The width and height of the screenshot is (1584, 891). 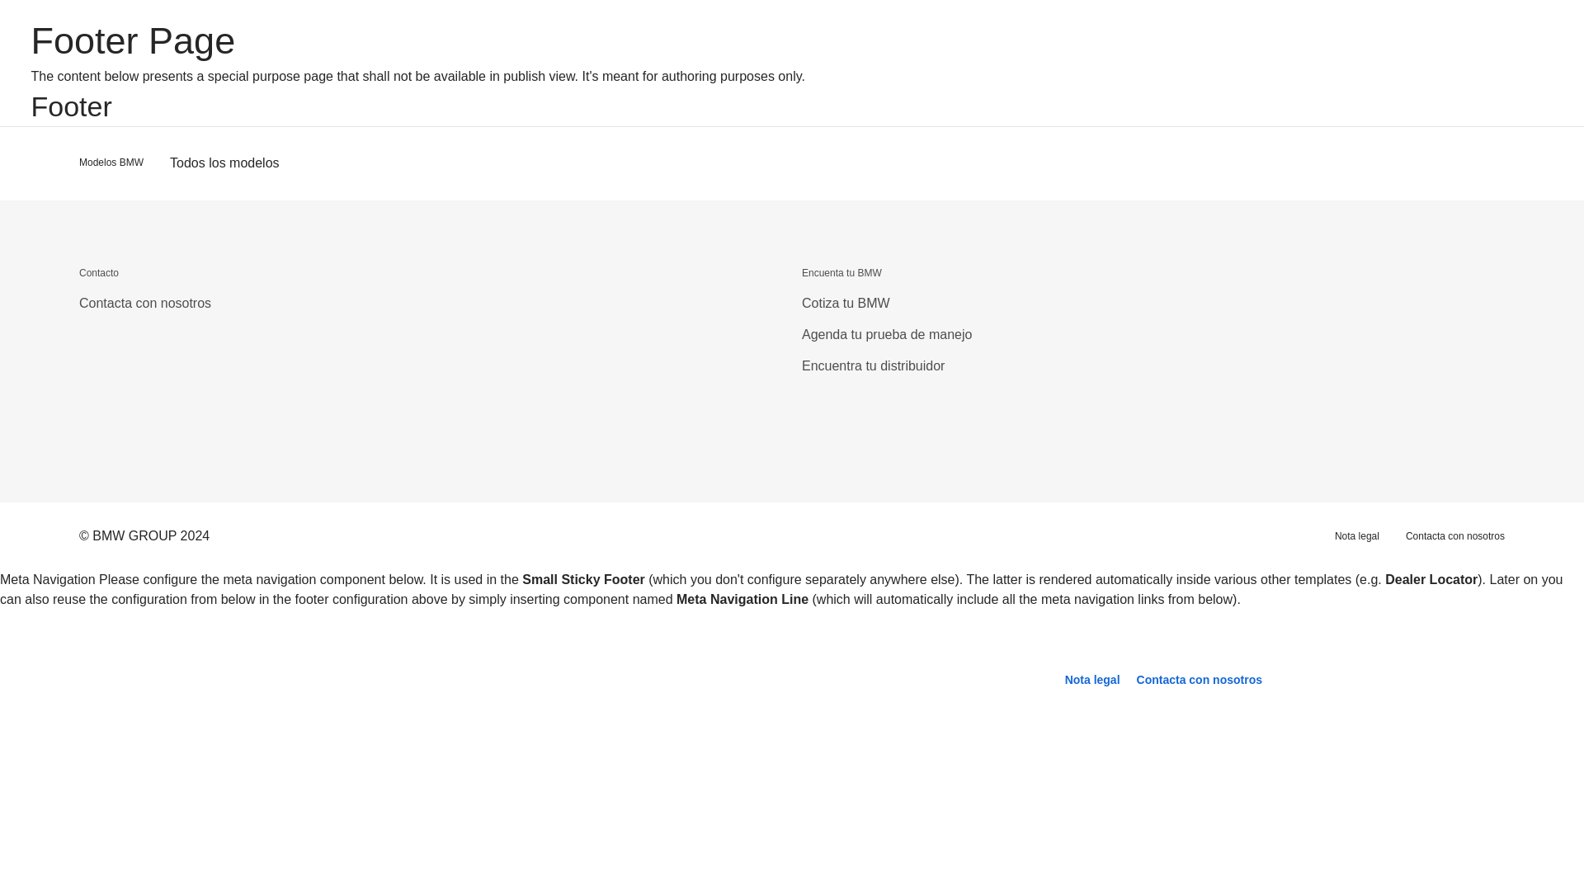 I want to click on Contacta con nosotros, so click(x=1199, y=680).